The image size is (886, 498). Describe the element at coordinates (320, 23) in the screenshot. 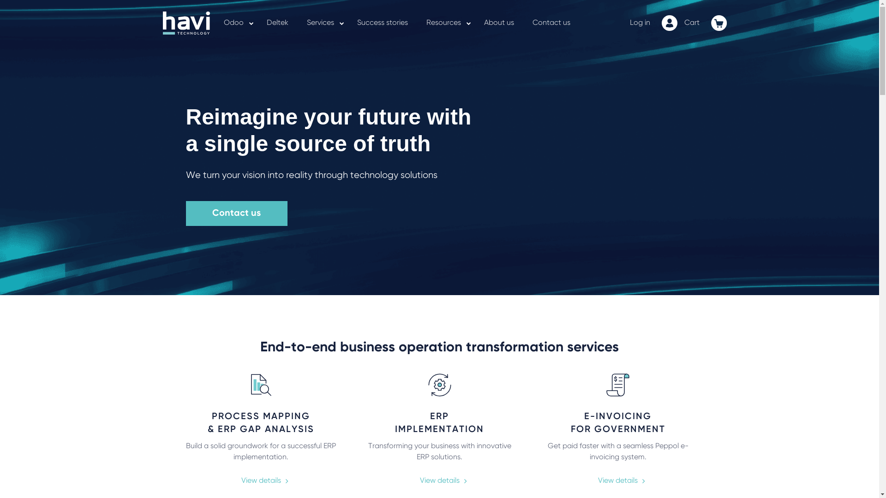

I see `Services` at that location.